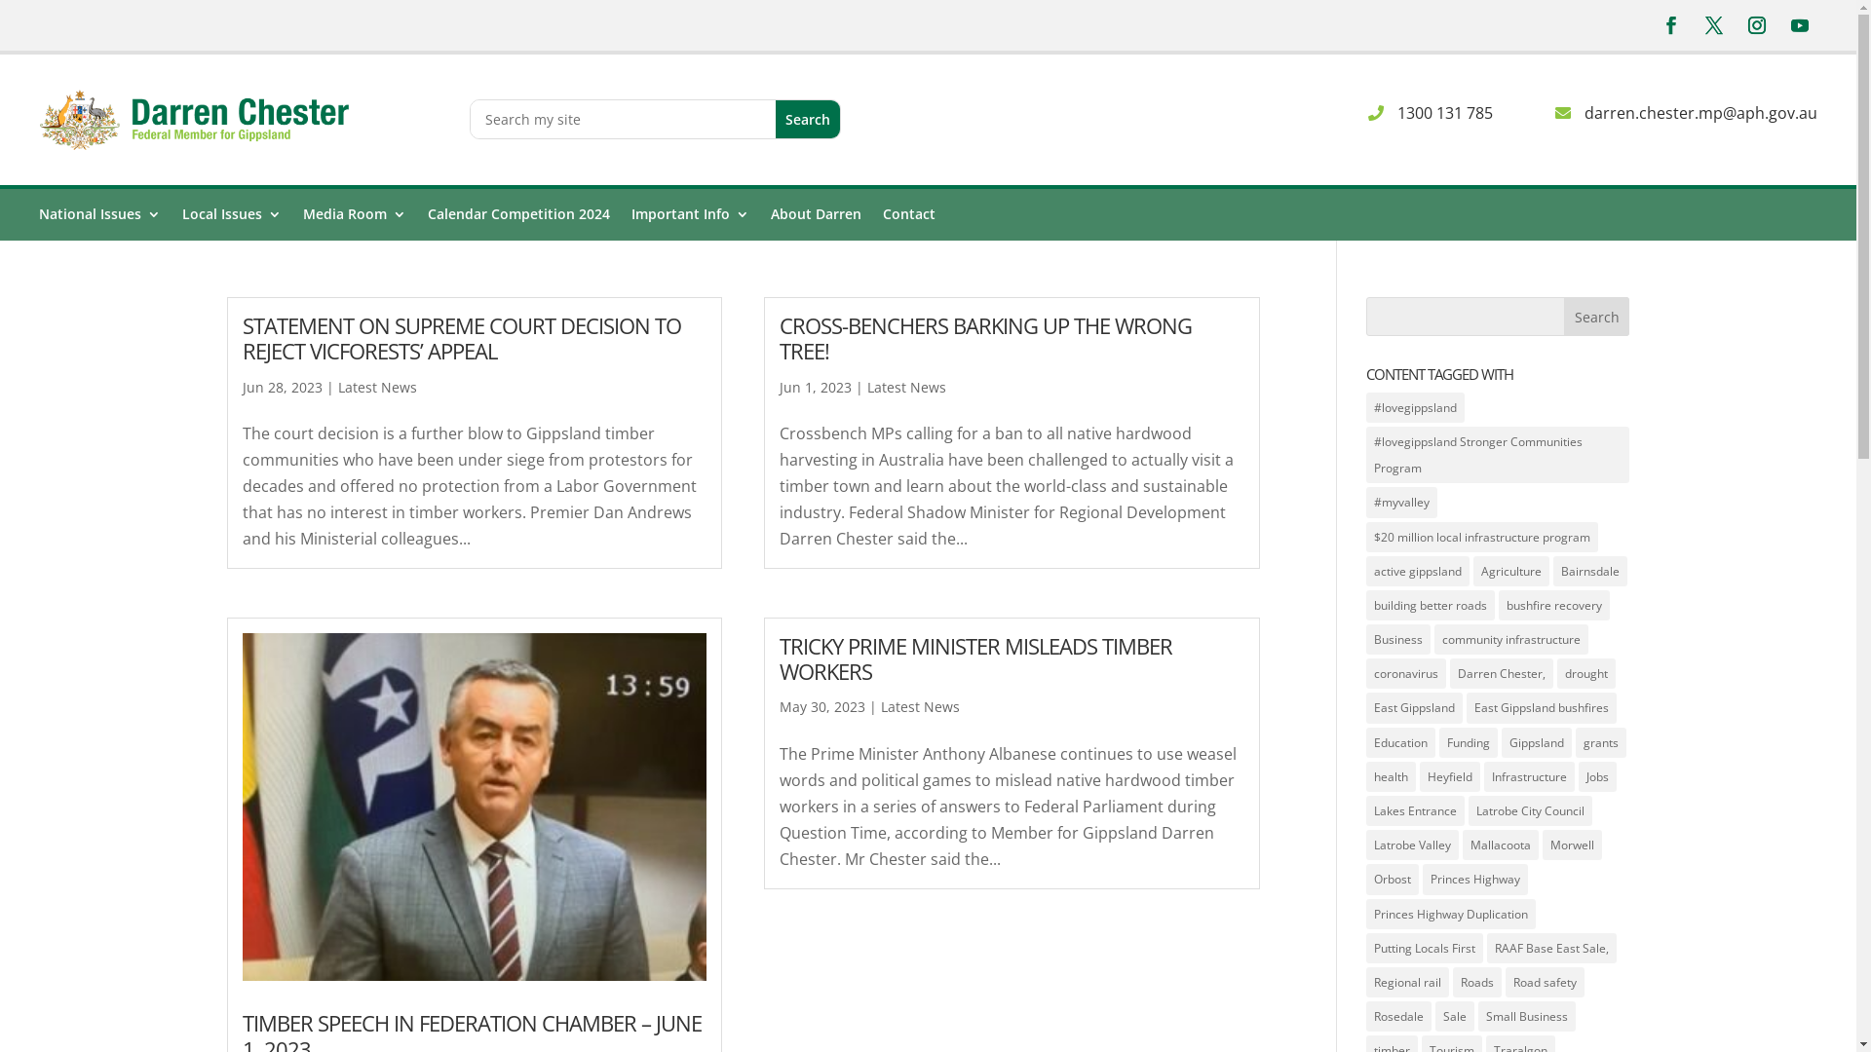 The image size is (1871, 1052). I want to click on Princes Highway, so click(1475, 879).